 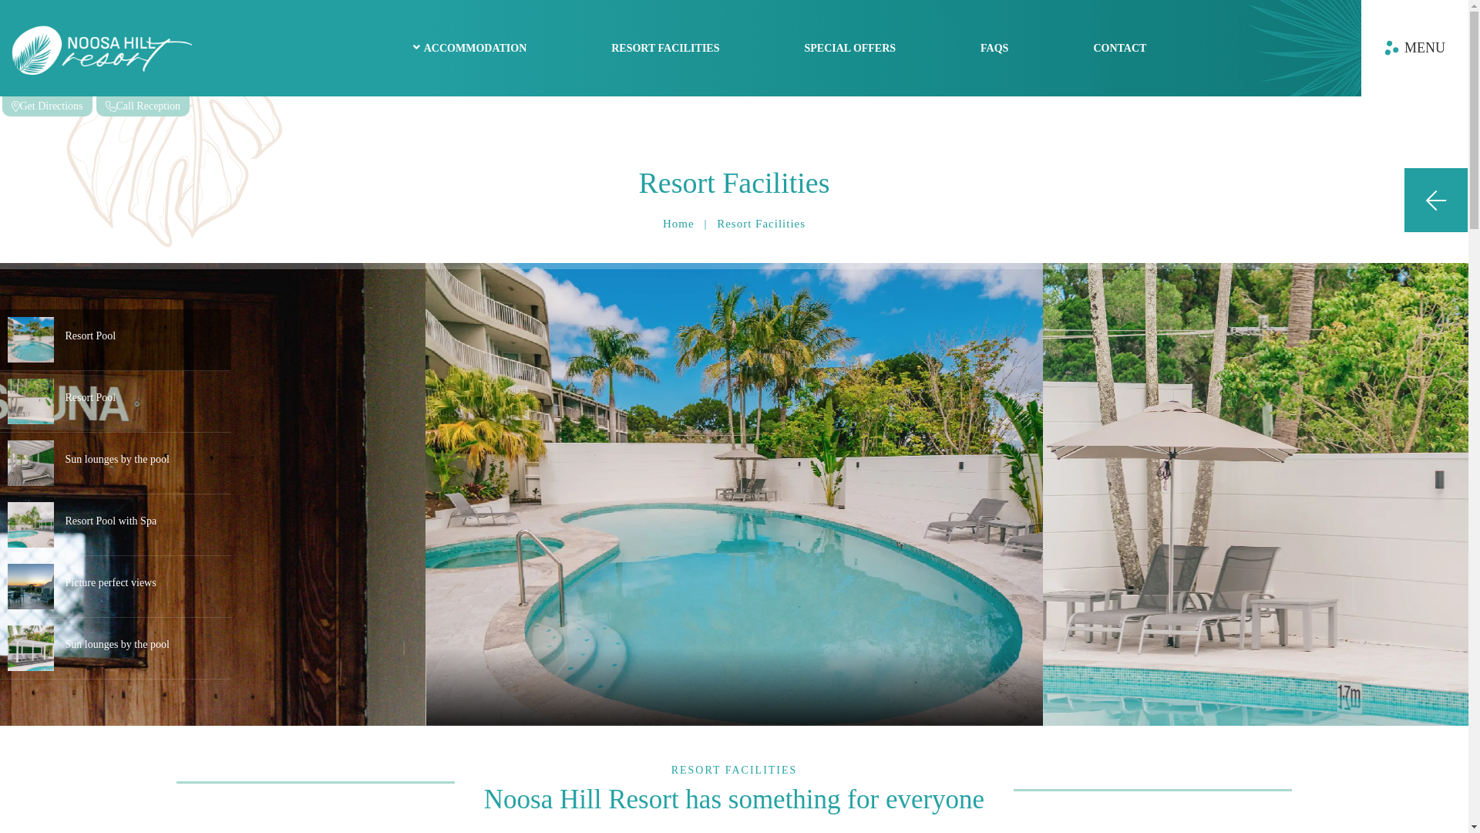 I want to click on Home, so click(x=678, y=224).